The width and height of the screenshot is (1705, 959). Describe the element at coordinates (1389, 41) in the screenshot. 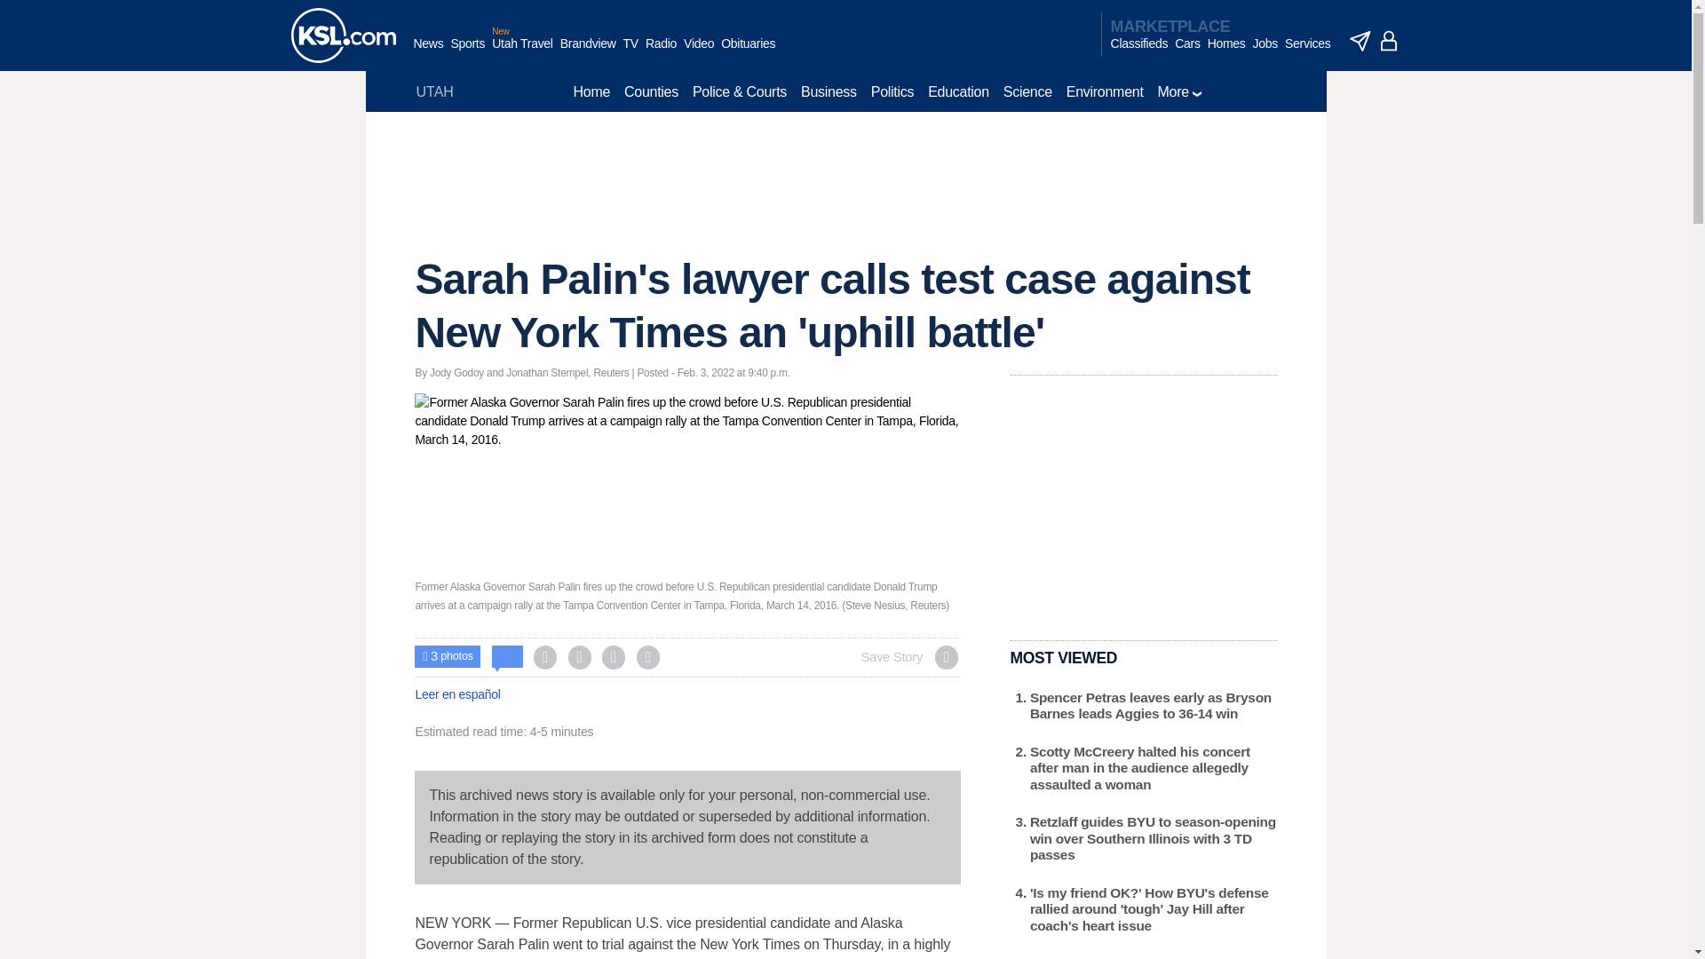

I see `account - logged out` at that location.